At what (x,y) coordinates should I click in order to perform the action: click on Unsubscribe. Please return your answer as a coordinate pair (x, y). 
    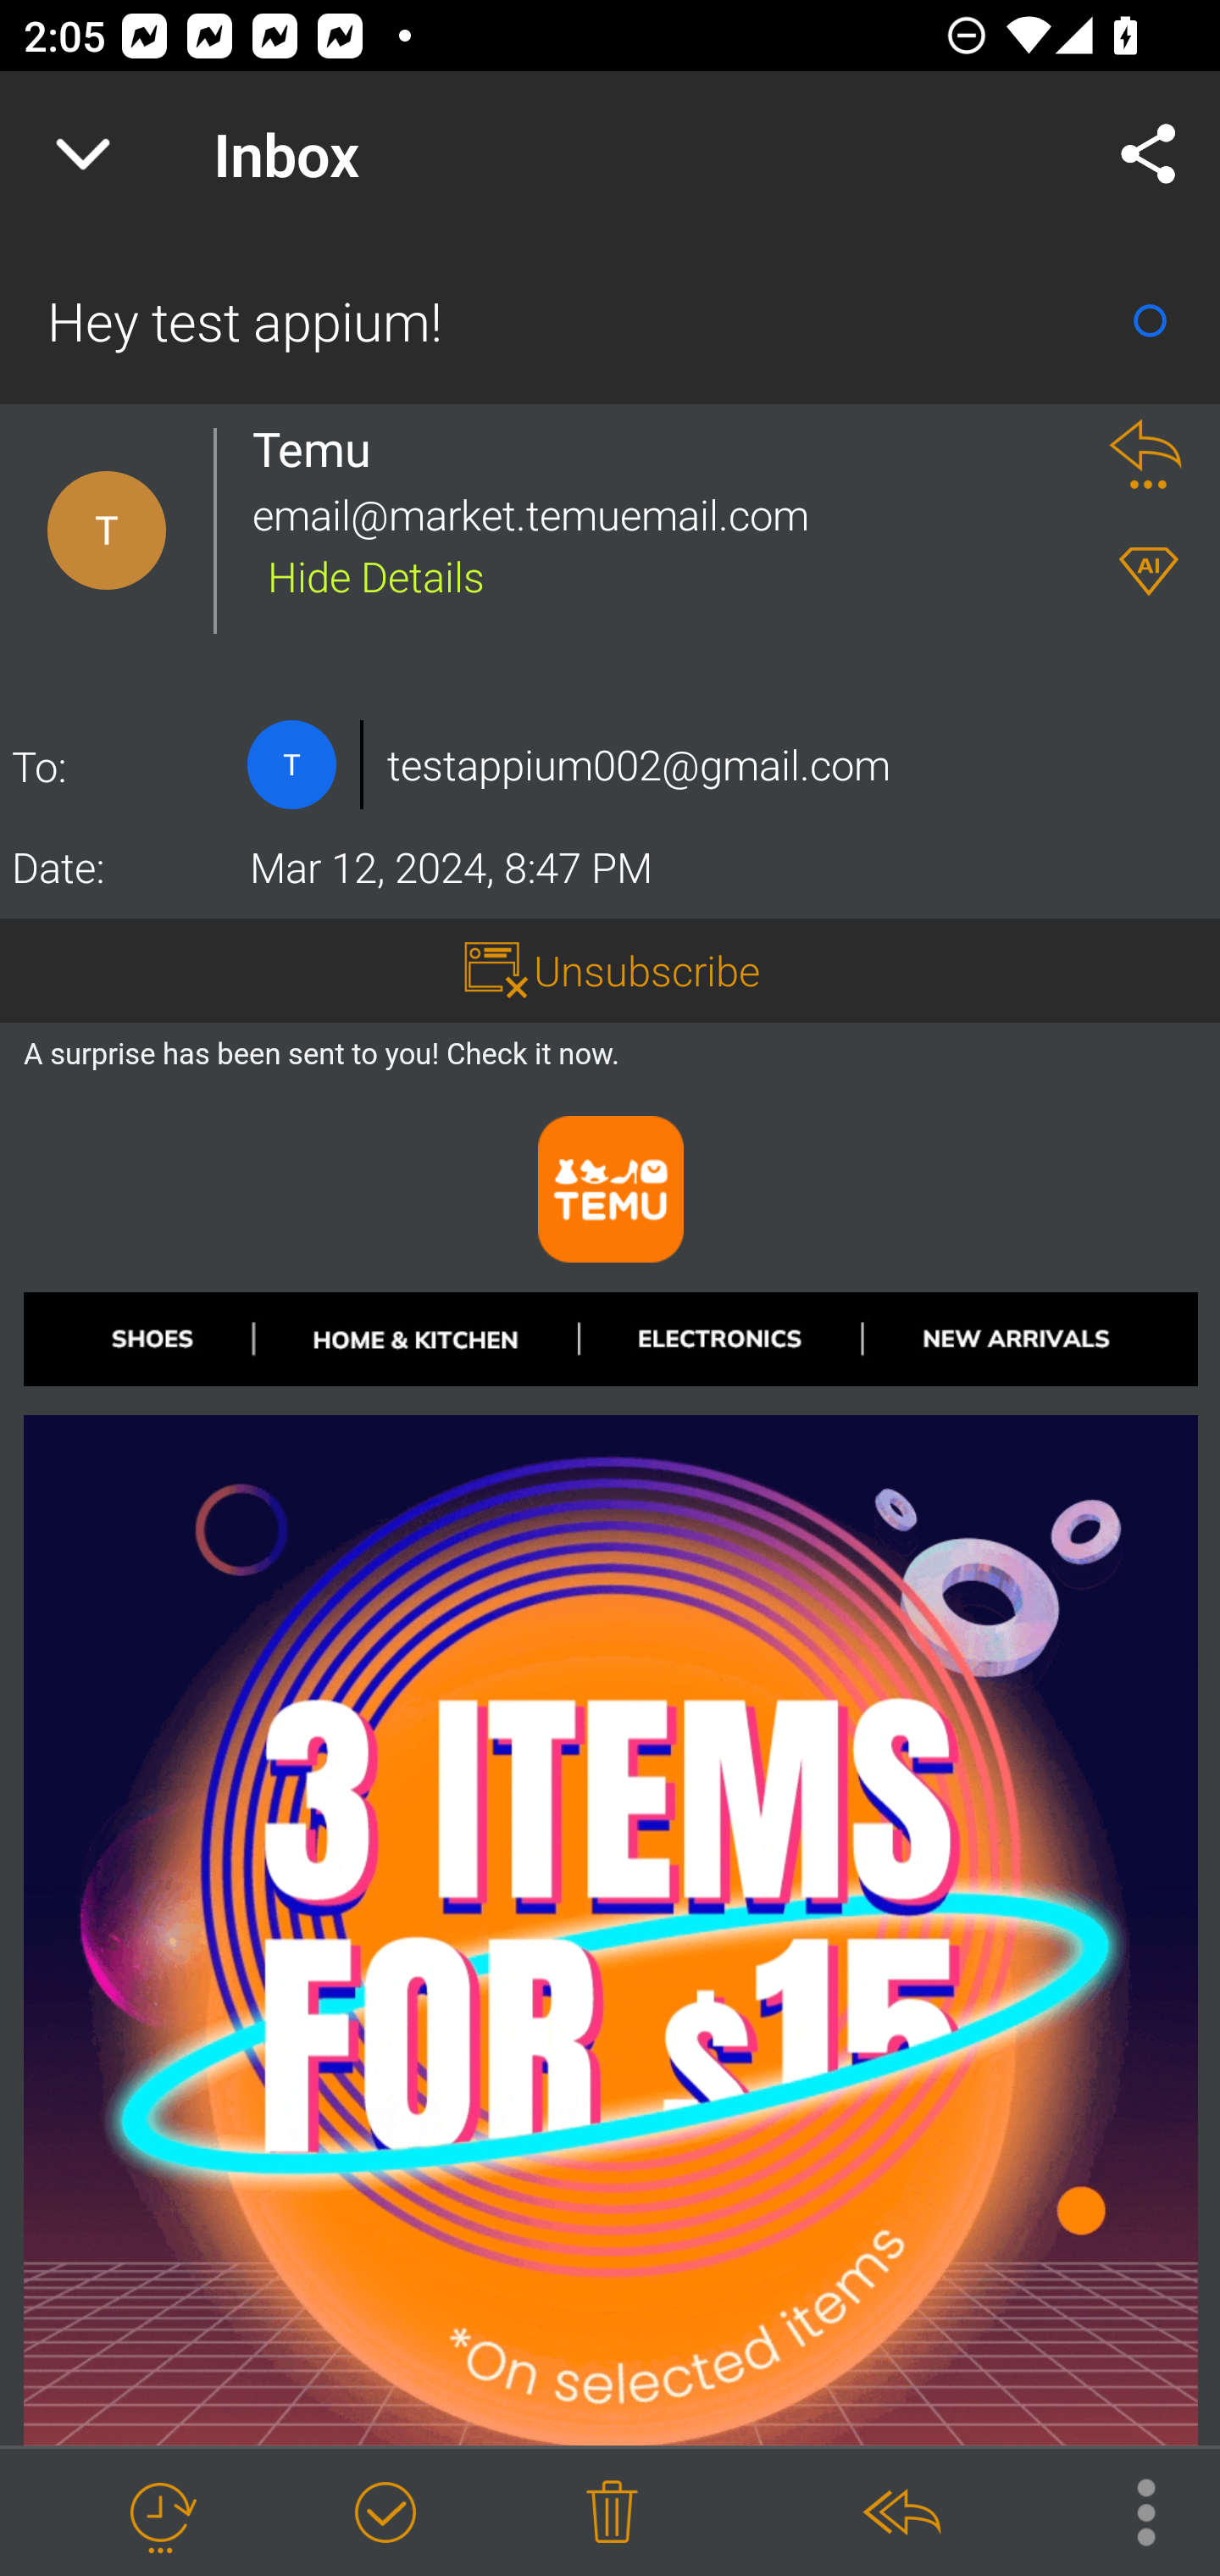
    Looking at the image, I should click on (647, 971).